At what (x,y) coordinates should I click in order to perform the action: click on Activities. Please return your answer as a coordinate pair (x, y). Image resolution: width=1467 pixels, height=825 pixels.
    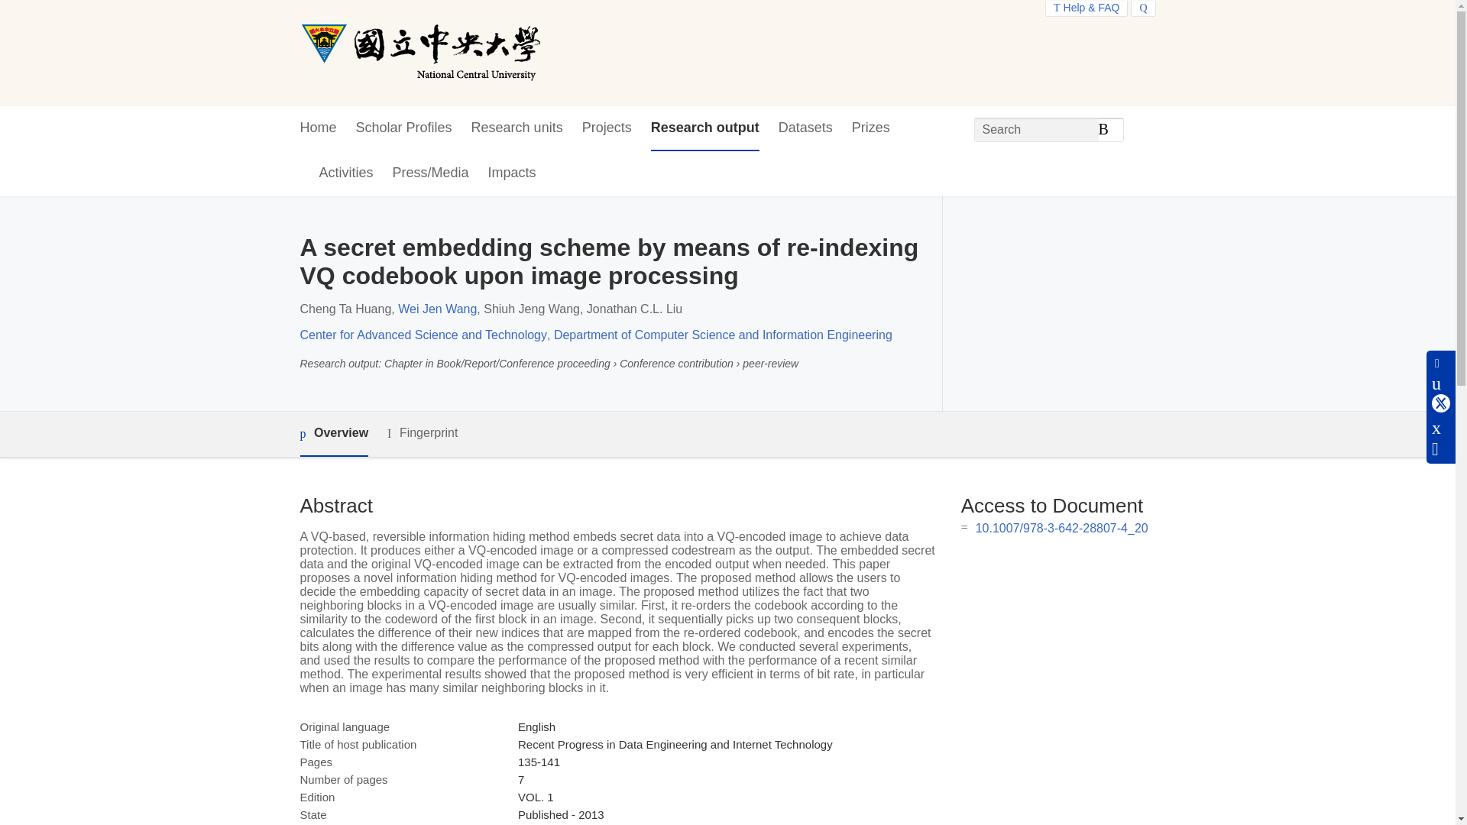
    Looking at the image, I should click on (347, 173).